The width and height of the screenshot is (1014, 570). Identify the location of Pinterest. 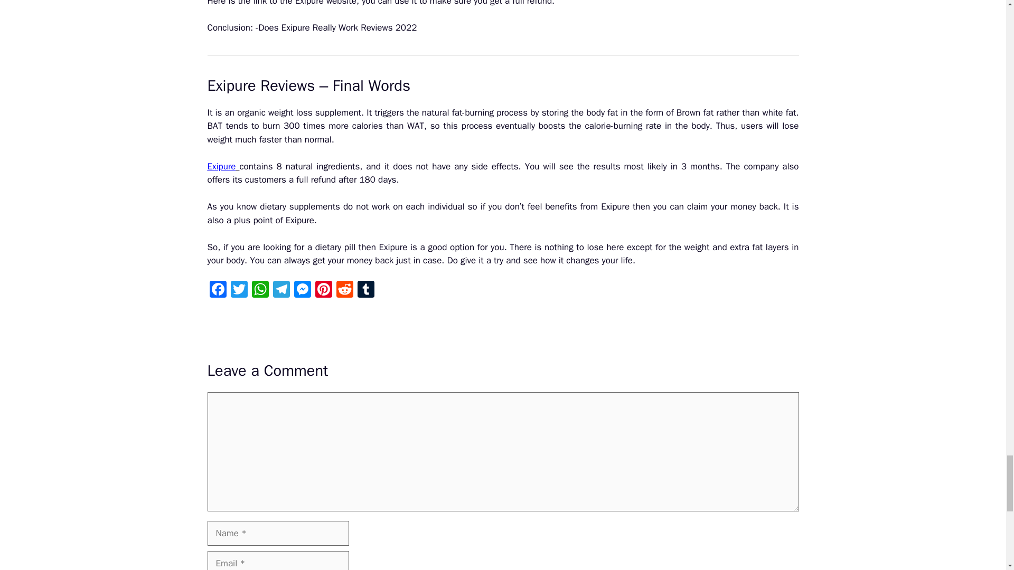
(323, 291).